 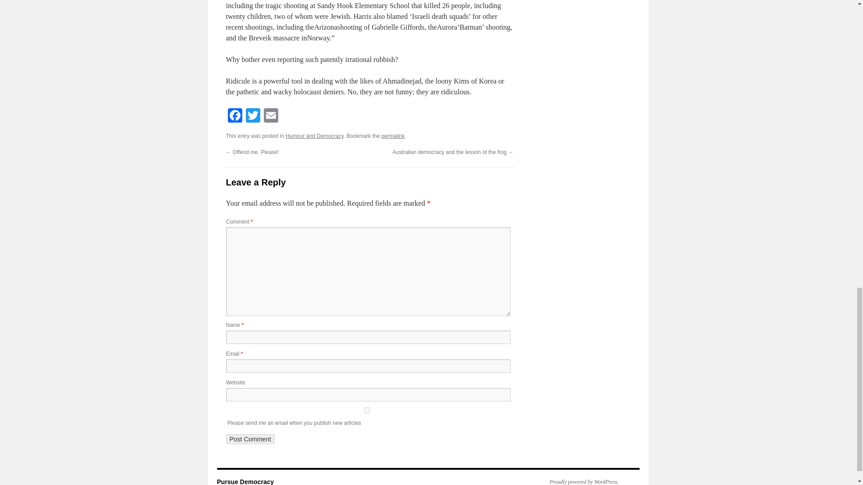 I want to click on Permalink to When ridicule is best, so click(x=393, y=136).